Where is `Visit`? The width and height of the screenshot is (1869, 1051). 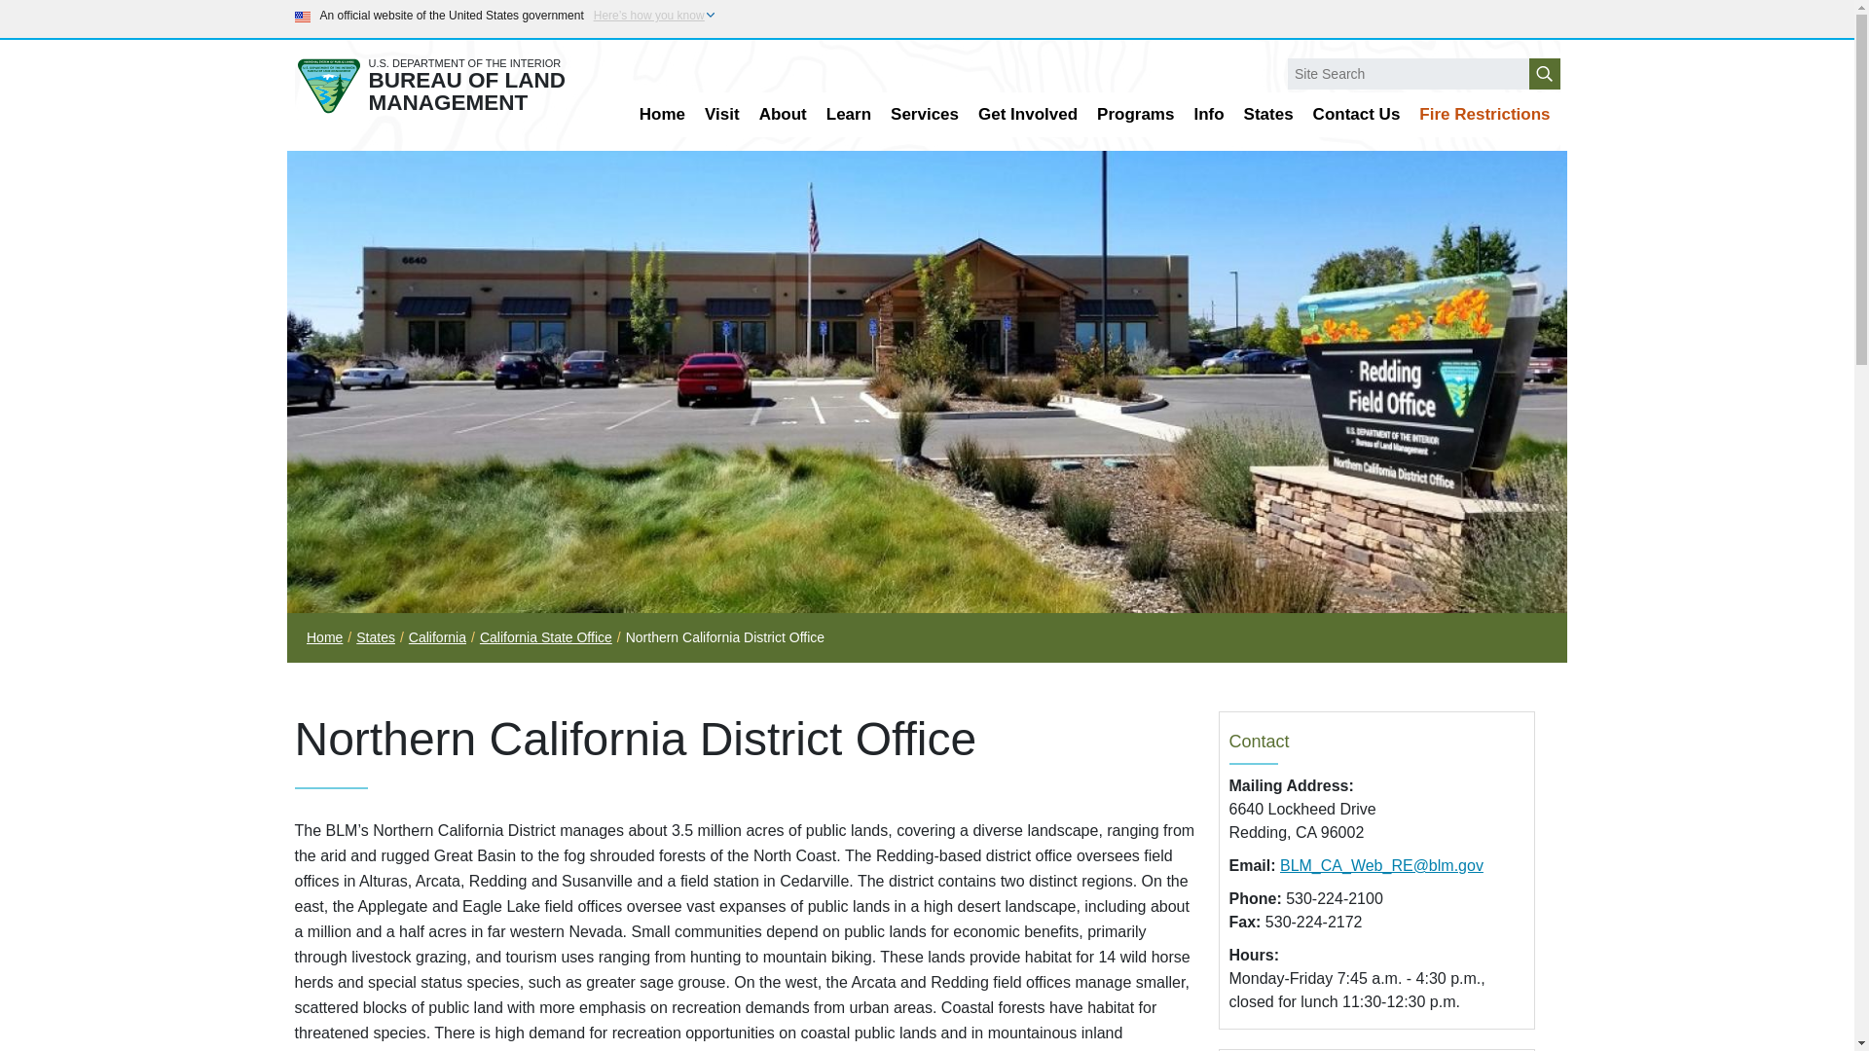 Visit is located at coordinates (722, 115).